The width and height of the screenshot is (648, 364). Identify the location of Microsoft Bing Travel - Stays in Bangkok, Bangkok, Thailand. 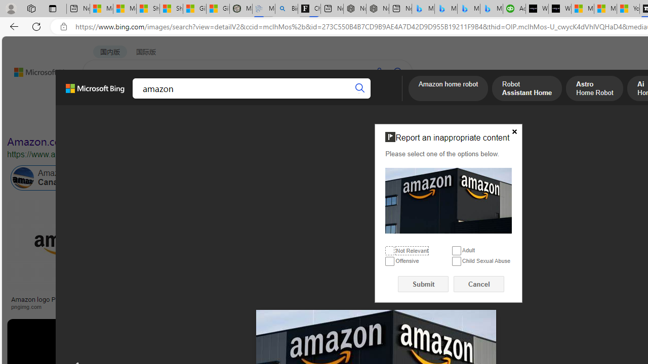
(445, 9).